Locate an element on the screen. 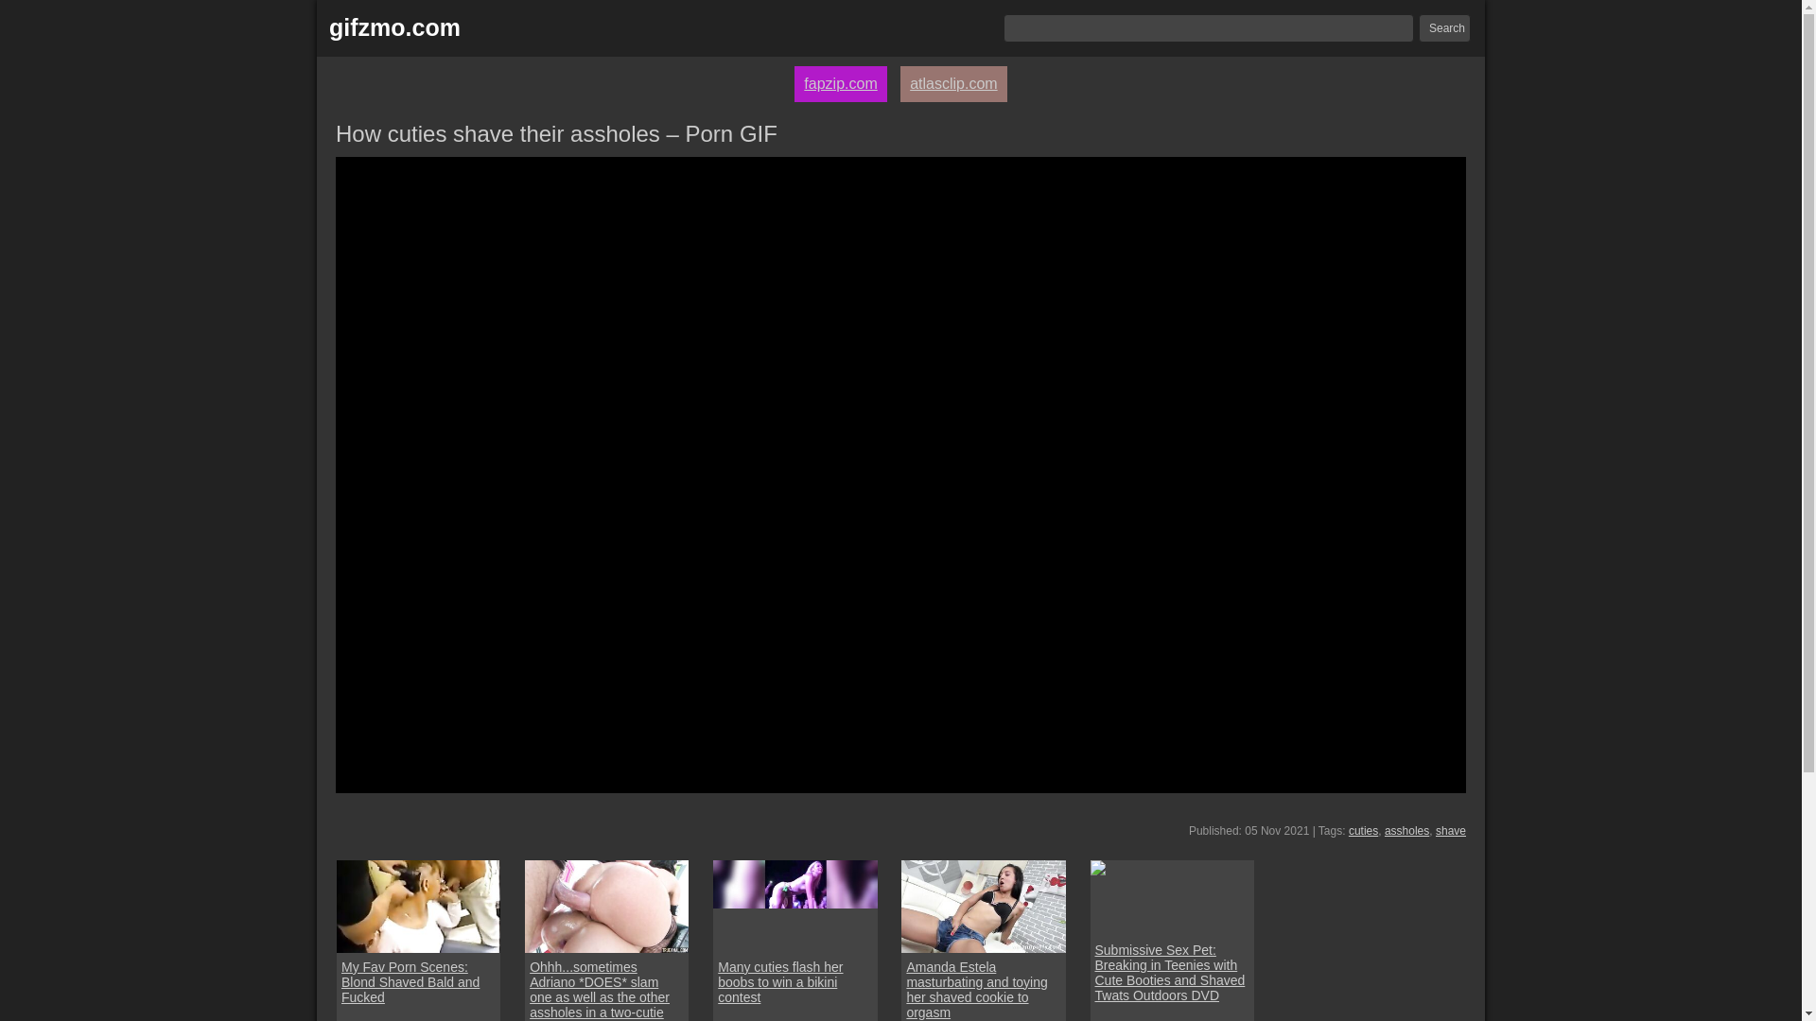  assholes is located at coordinates (1406, 830).